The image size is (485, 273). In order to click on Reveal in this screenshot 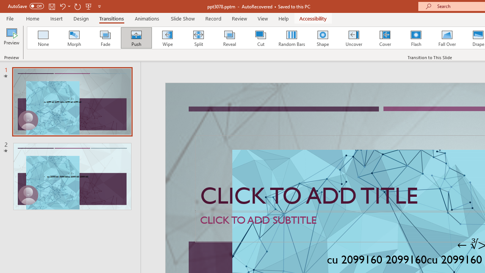, I will do `click(229, 38)`.